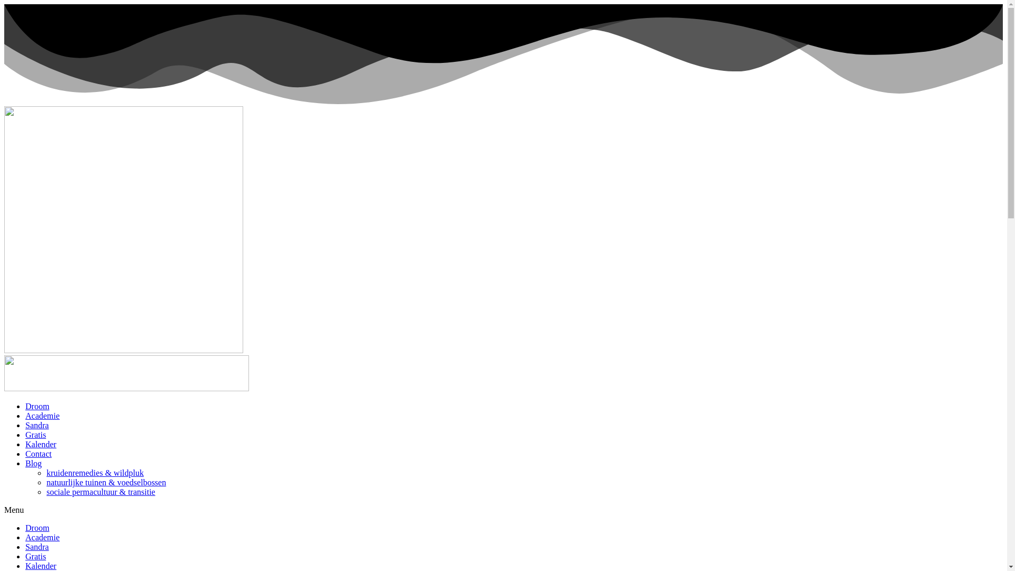 This screenshot has height=571, width=1015. Describe the element at coordinates (41, 566) in the screenshot. I see `Kalender` at that location.